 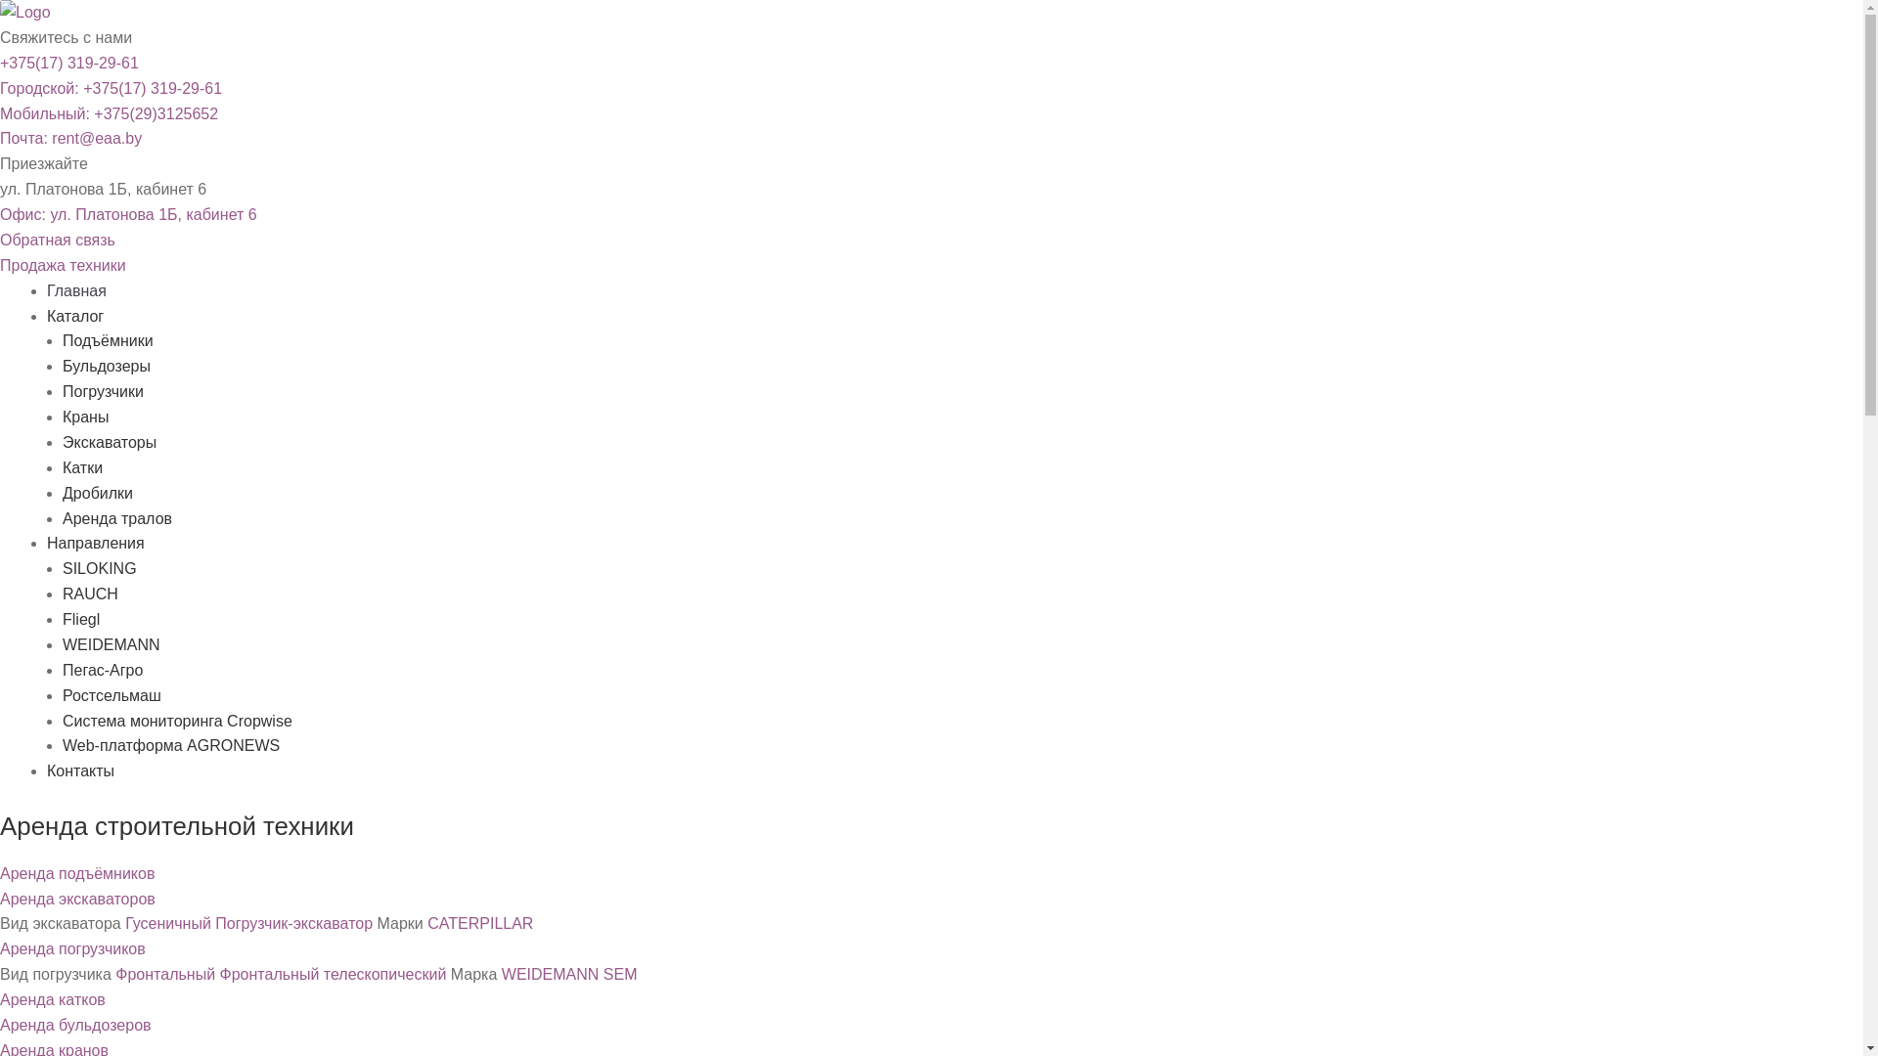 What do you see at coordinates (112, 645) in the screenshot?
I see `WEIDEMANN` at bounding box center [112, 645].